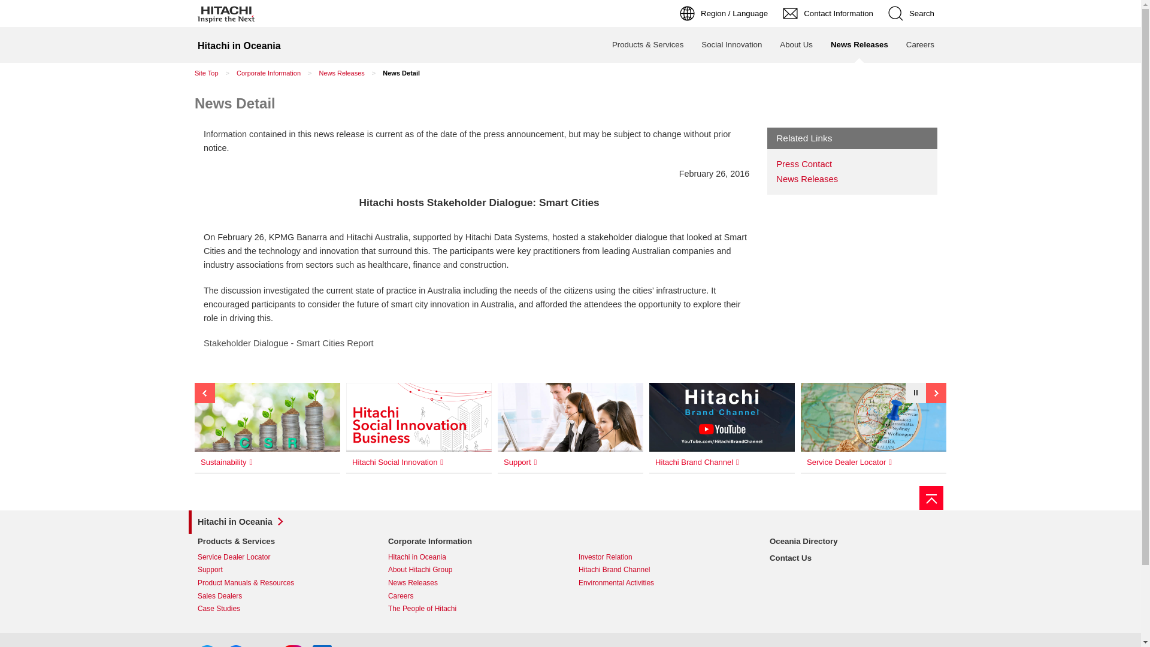 This screenshot has height=647, width=1150. I want to click on Service Dealer Locator, so click(239, 557).